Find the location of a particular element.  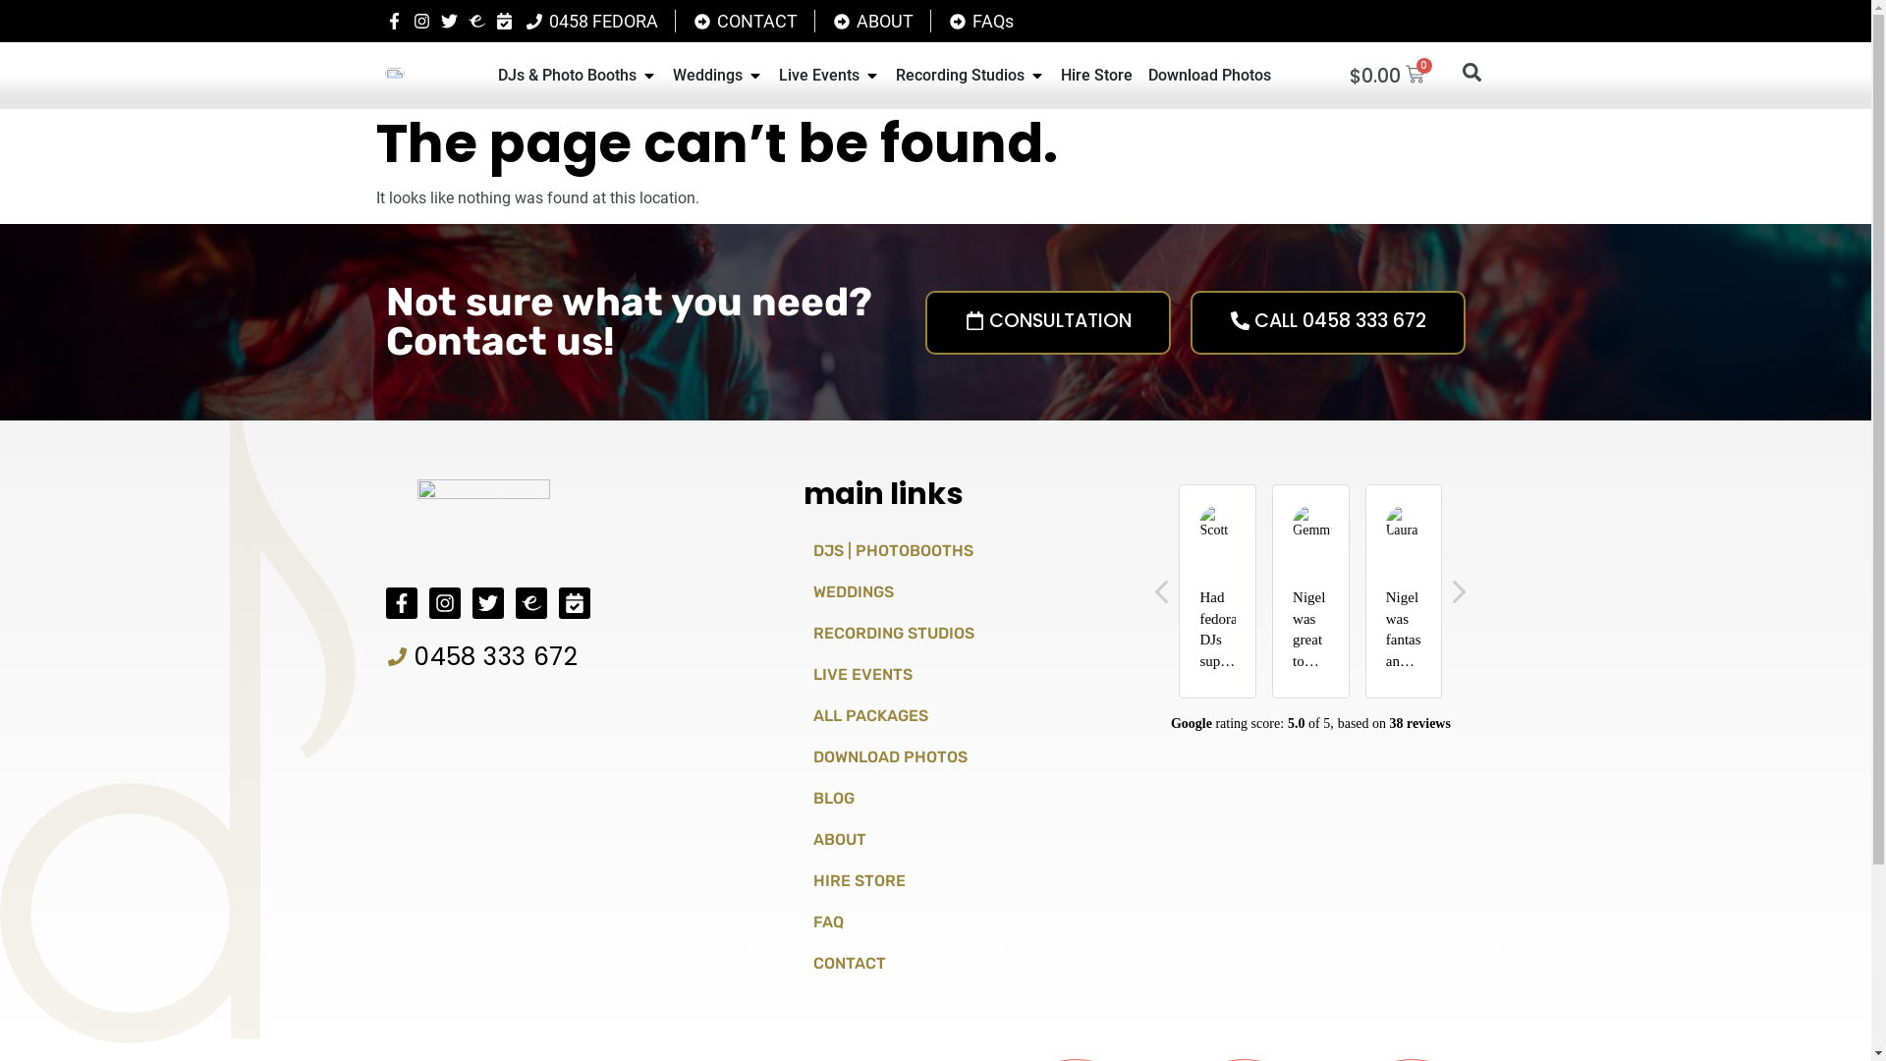

FAQs is located at coordinates (980, 22).